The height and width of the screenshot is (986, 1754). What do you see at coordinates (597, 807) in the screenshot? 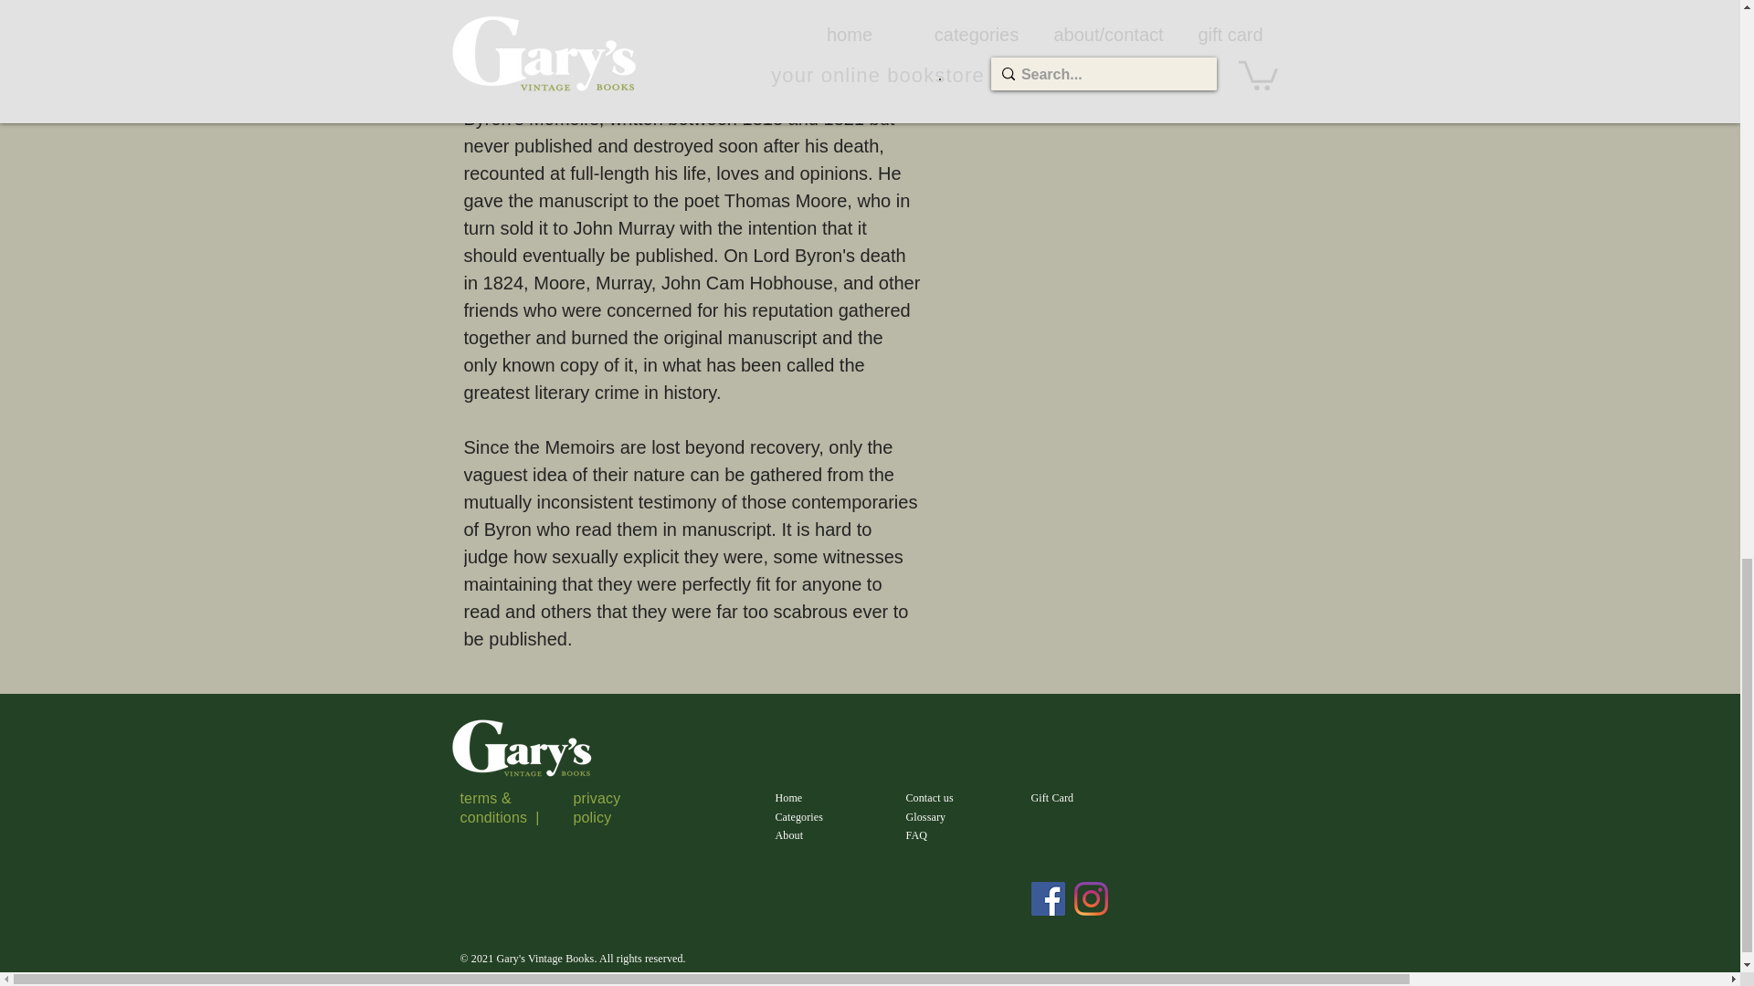
I see `privacy policy` at bounding box center [597, 807].